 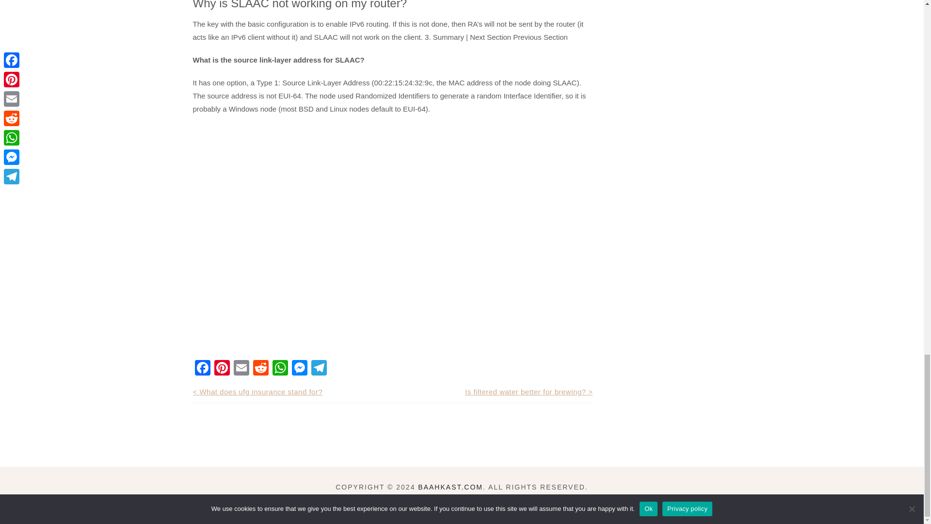 What do you see at coordinates (319, 369) in the screenshot?
I see `Telegram` at bounding box center [319, 369].